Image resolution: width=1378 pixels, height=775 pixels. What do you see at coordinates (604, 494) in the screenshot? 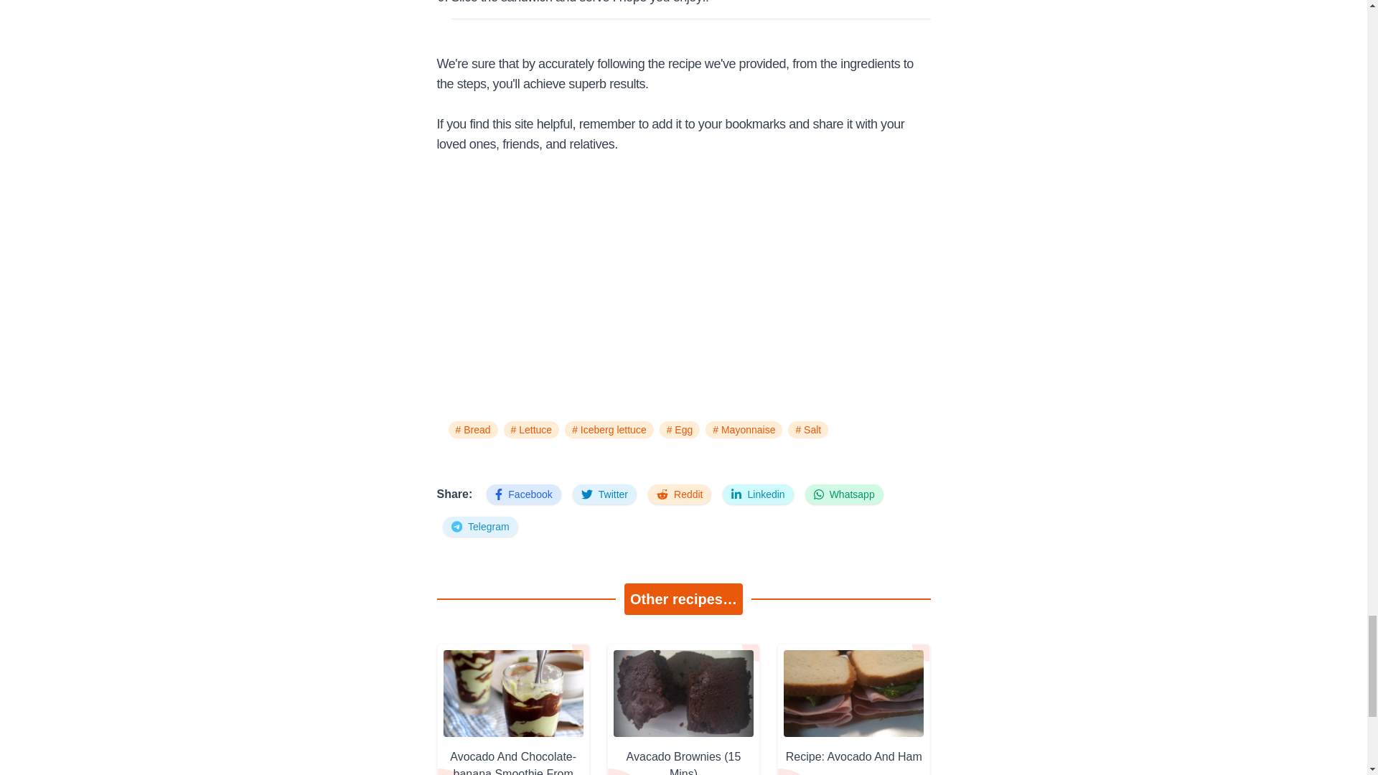
I see `Share this post to twitter` at bounding box center [604, 494].